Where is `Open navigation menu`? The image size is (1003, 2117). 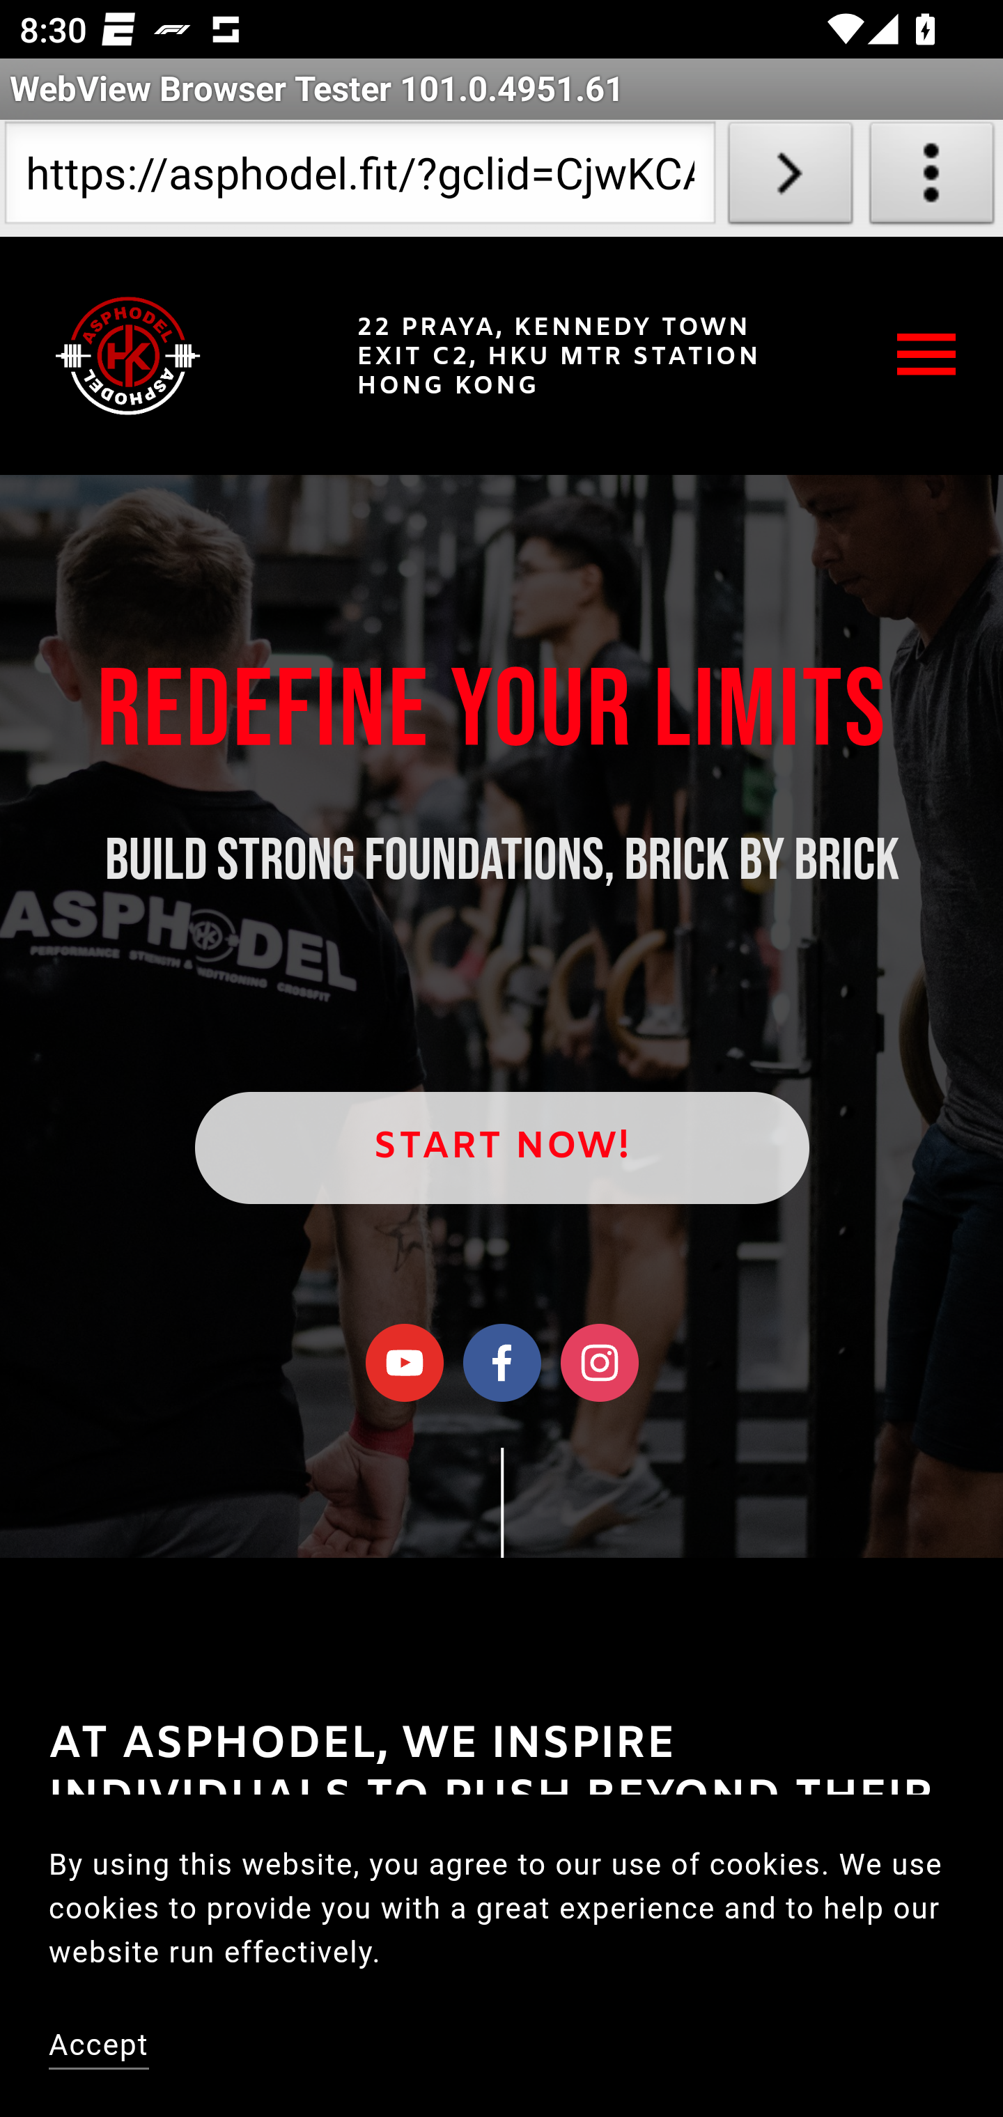 Open navigation menu is located at coordinates (927, 354).